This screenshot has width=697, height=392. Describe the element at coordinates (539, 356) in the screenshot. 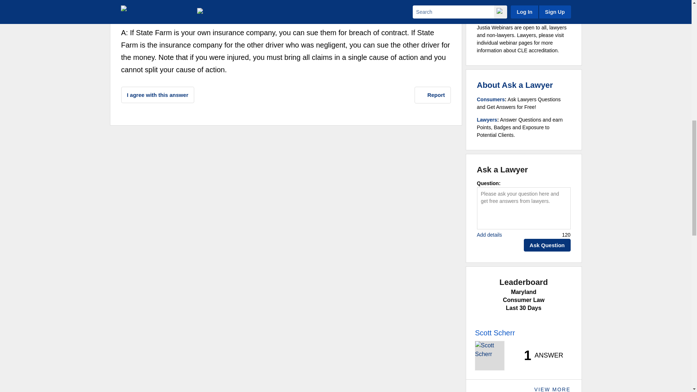

I see `Ask a Lawyer - Leaderboard - Lawyer Stats` at that location.